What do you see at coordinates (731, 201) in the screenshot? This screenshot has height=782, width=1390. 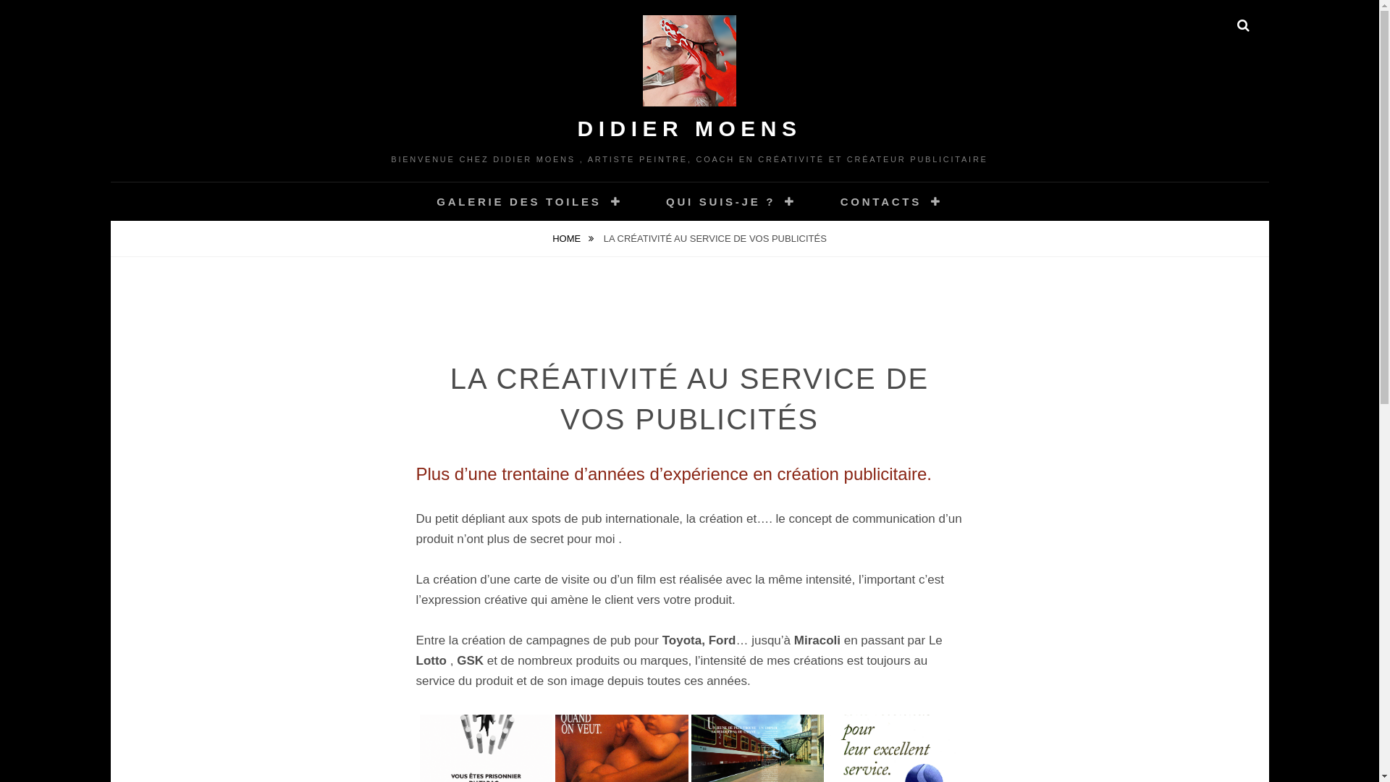 I see `QUI SUIS-JE ?` at bounding box center [731, 201].